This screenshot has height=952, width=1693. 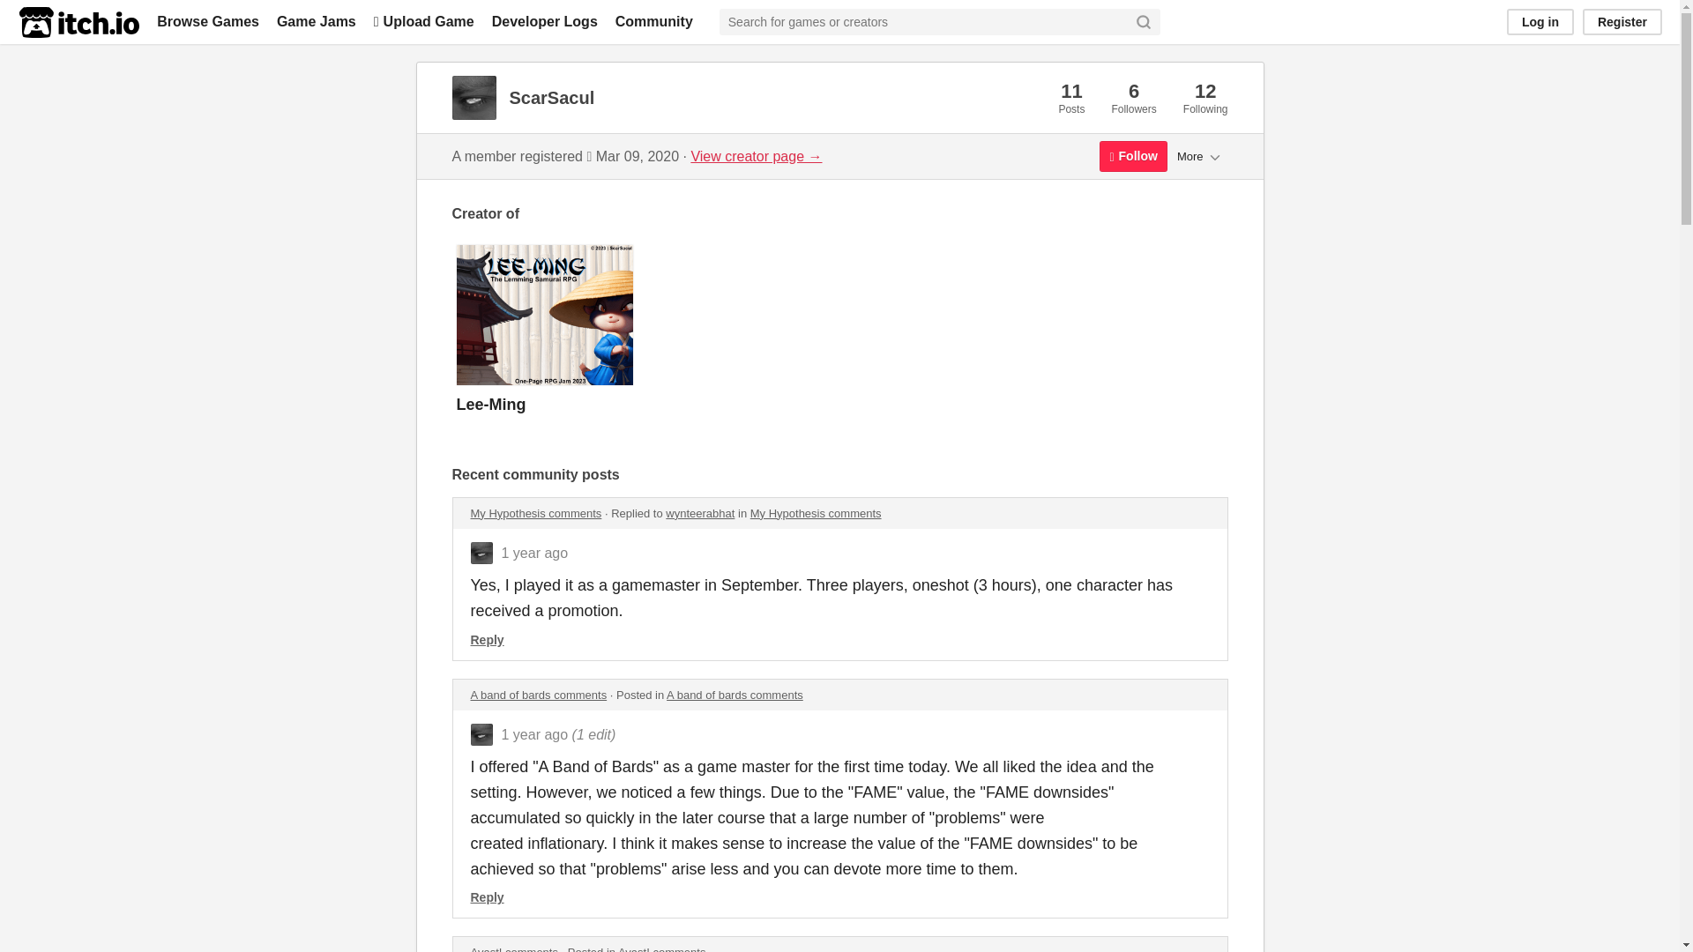 I want to click on Browse Games, so click(x=208, y=21).